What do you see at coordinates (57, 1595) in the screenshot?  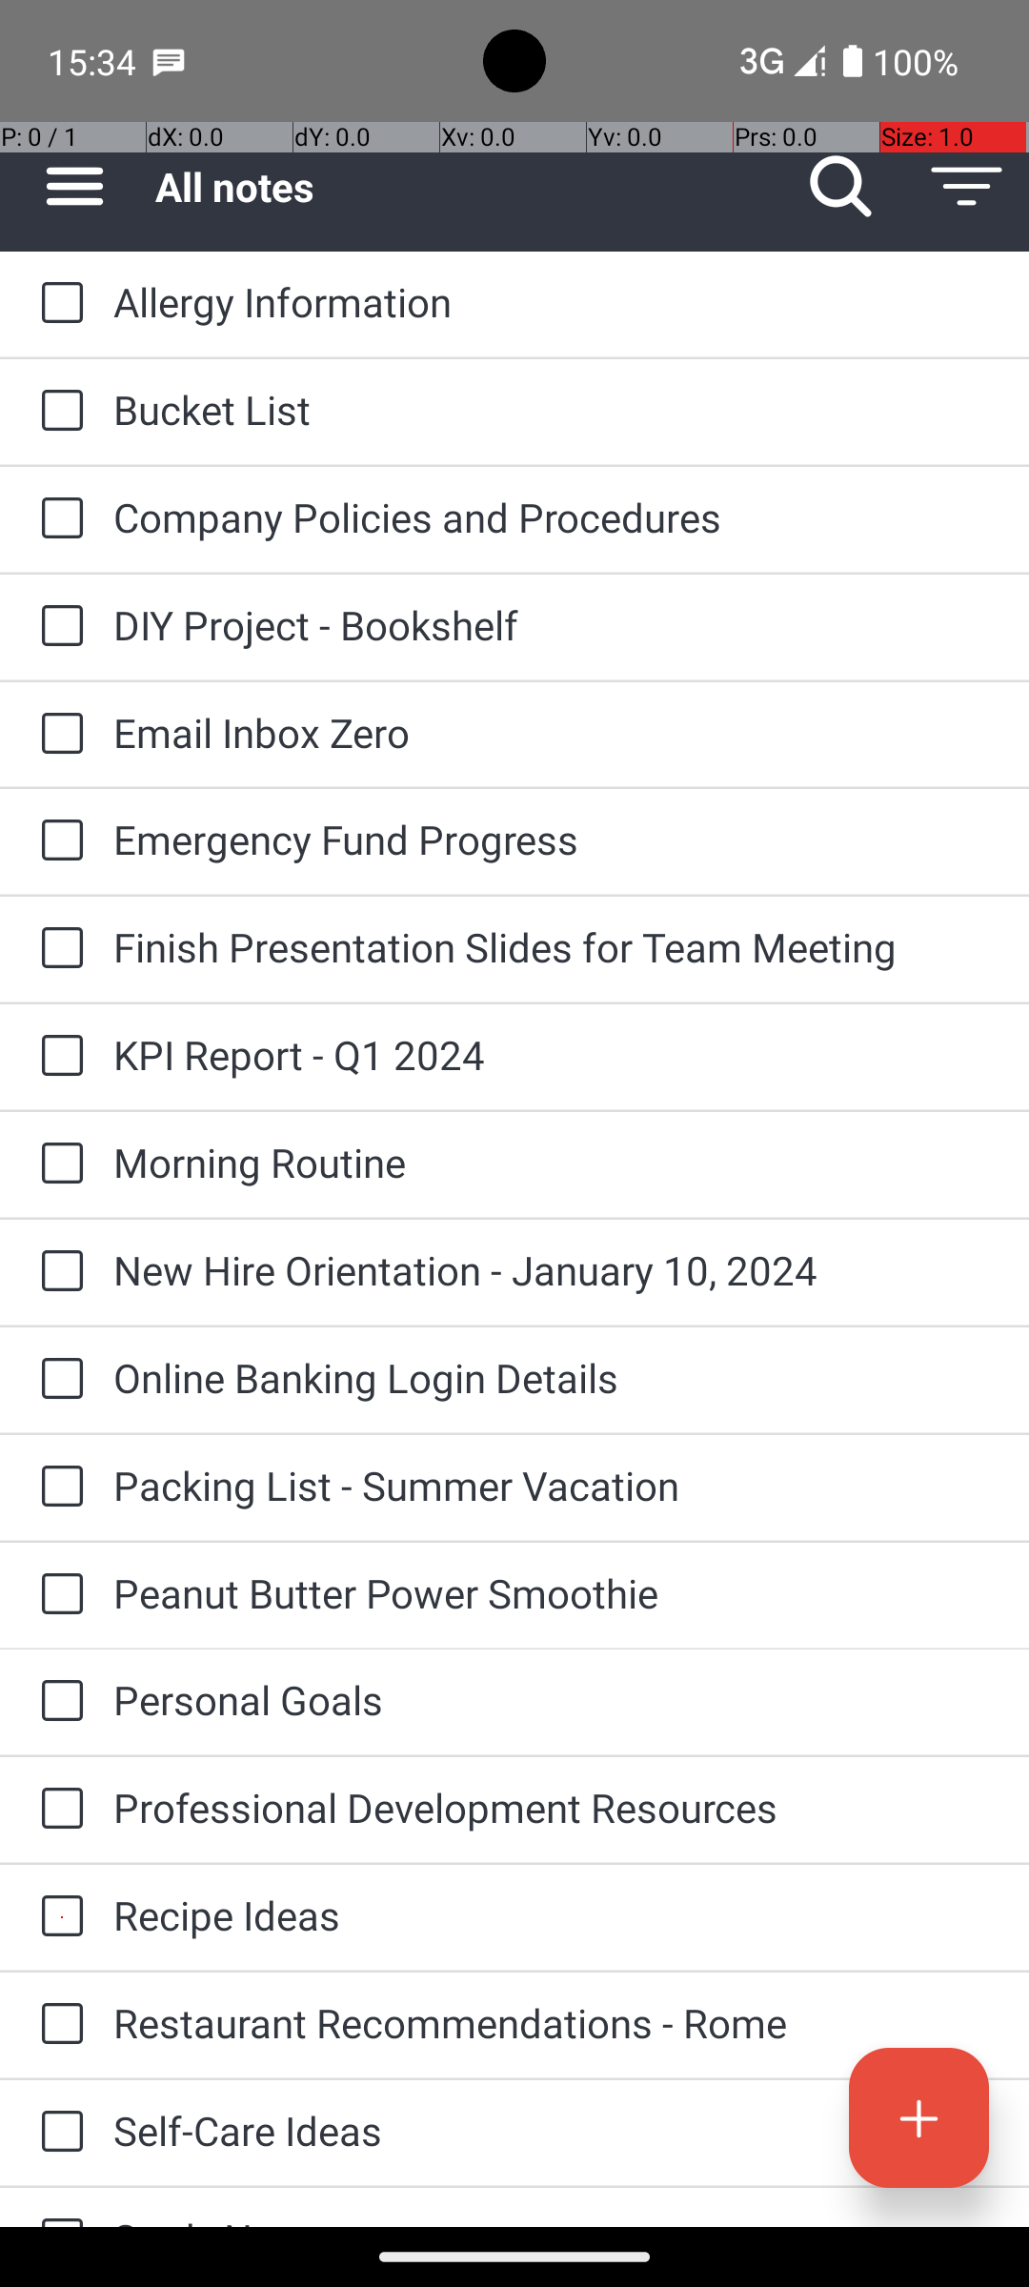 I see `to-do: Peanut Butter Power Smoothie` at bounding box center [57, 1595].